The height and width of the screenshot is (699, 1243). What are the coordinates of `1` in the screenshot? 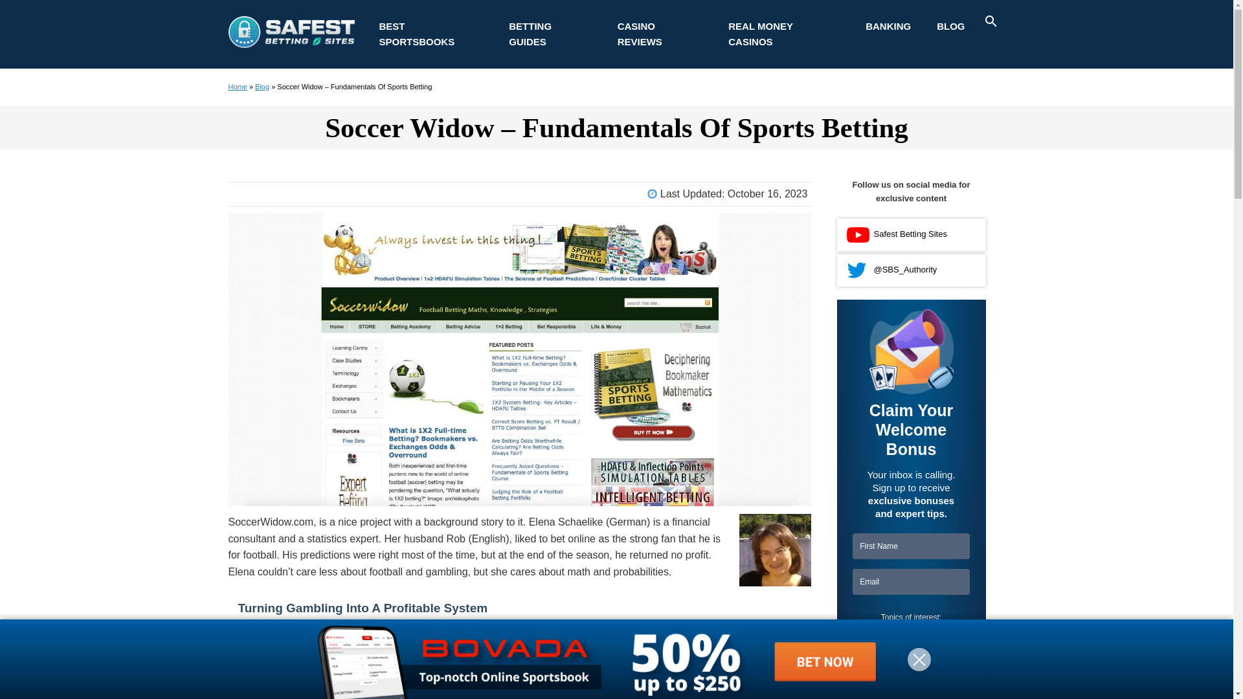 It's located at (954, 634).